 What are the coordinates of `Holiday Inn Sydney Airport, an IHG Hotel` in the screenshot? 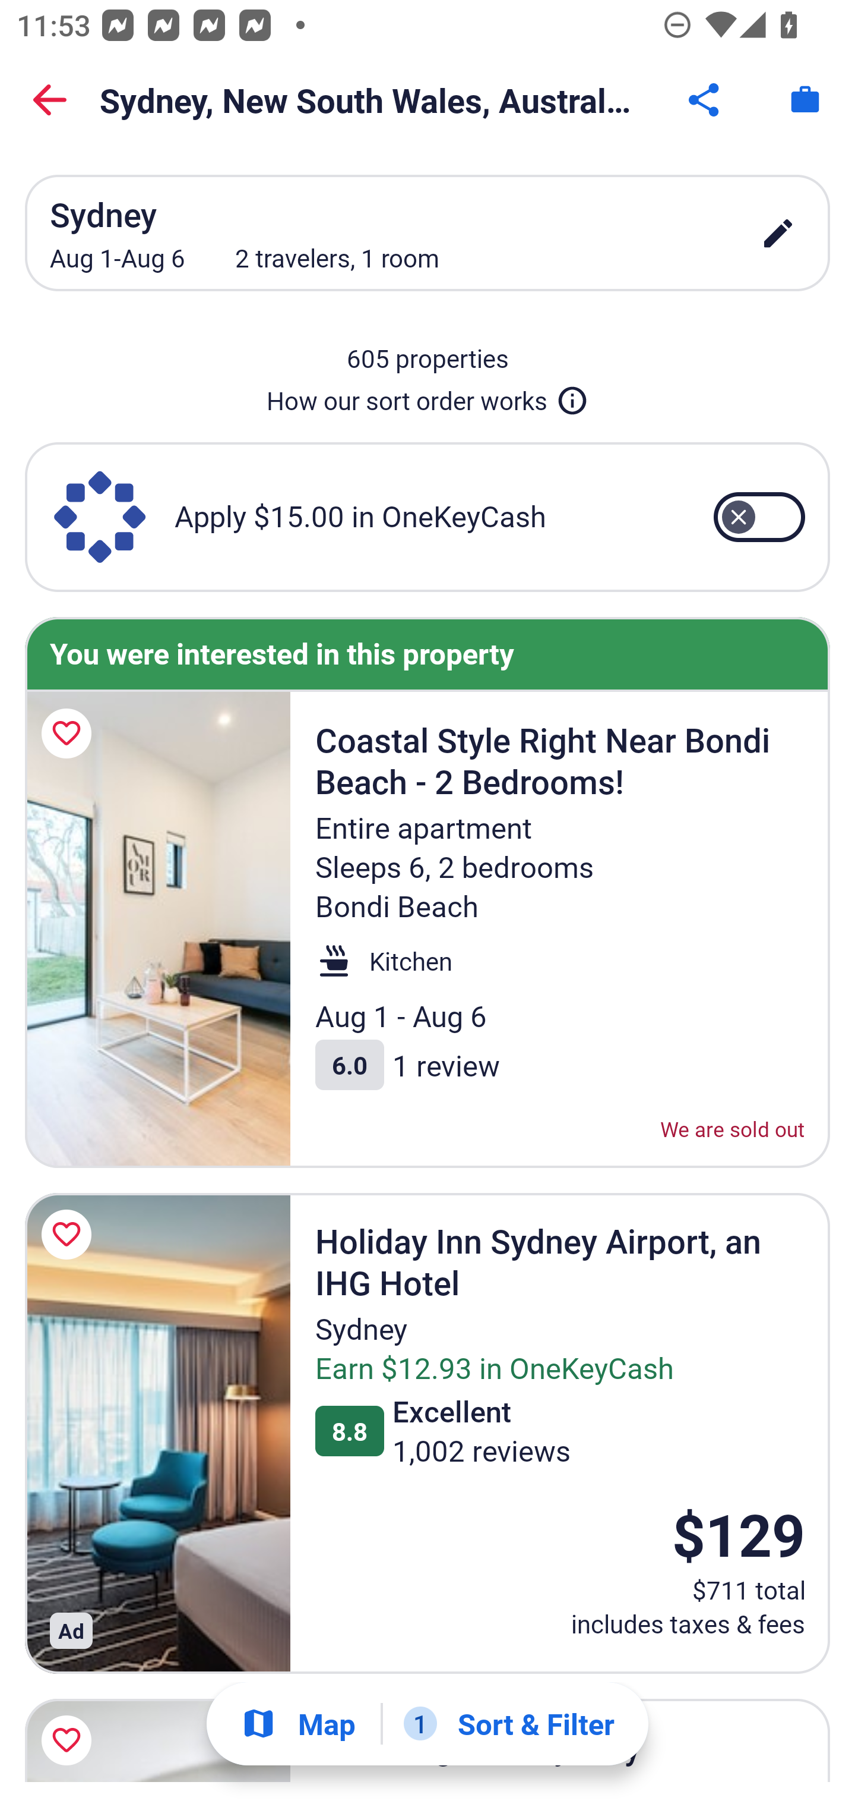 It's located at (157, 1433).